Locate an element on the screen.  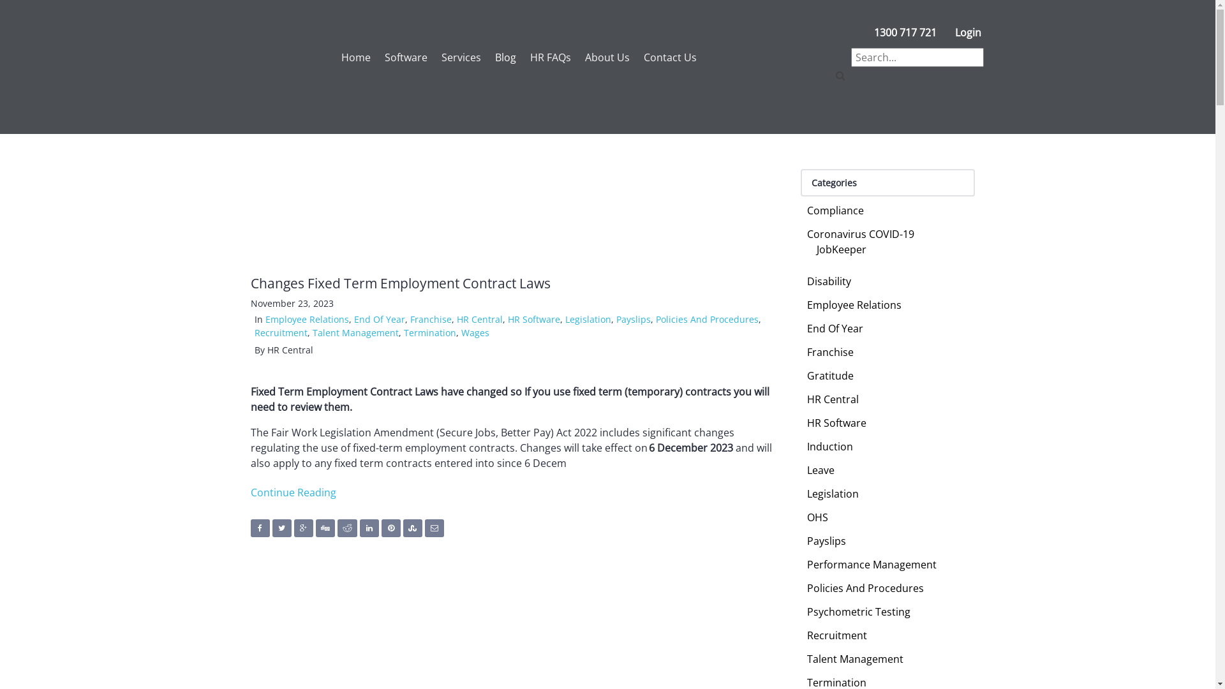
Performance Management is located at coordinates (872, 565).